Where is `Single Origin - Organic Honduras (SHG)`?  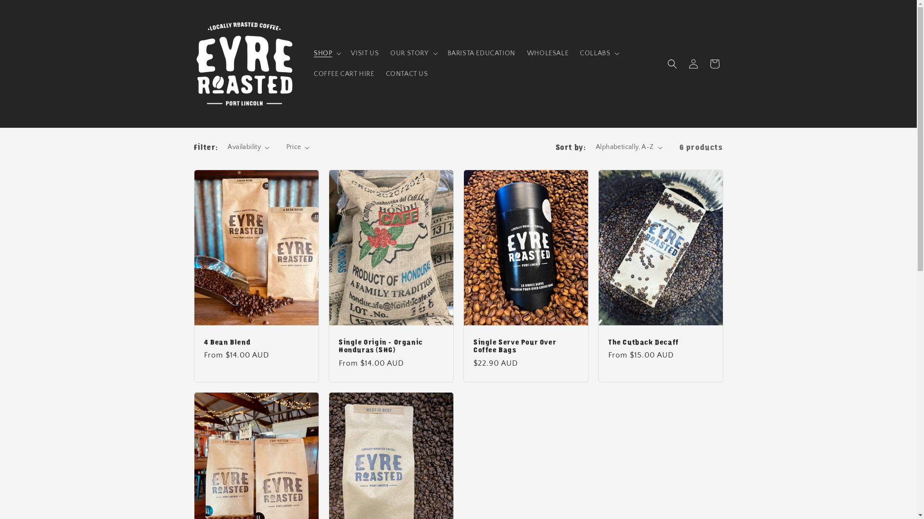 Single Origin - Organic Honduras (SHG) is located at coordinates (391, 346).